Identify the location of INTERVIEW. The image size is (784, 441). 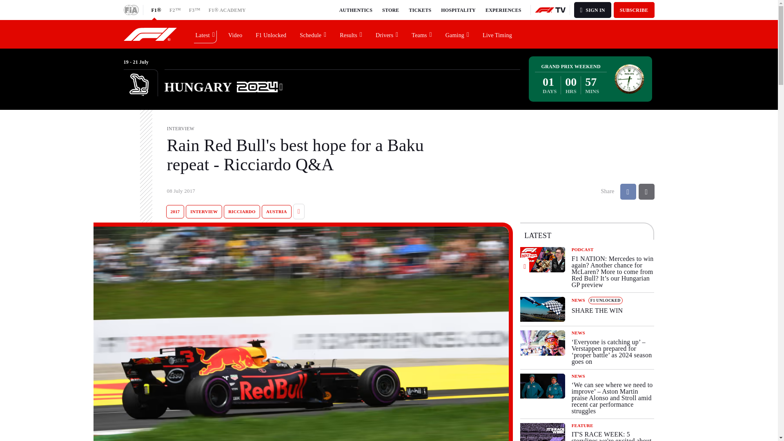
(204, 212).